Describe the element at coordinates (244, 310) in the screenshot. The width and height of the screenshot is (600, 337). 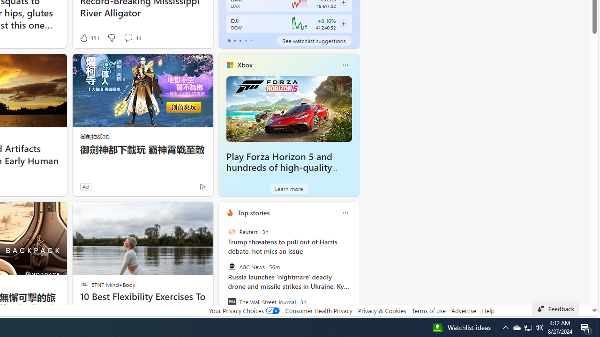
I see `Your Privacy Choices` at that location.